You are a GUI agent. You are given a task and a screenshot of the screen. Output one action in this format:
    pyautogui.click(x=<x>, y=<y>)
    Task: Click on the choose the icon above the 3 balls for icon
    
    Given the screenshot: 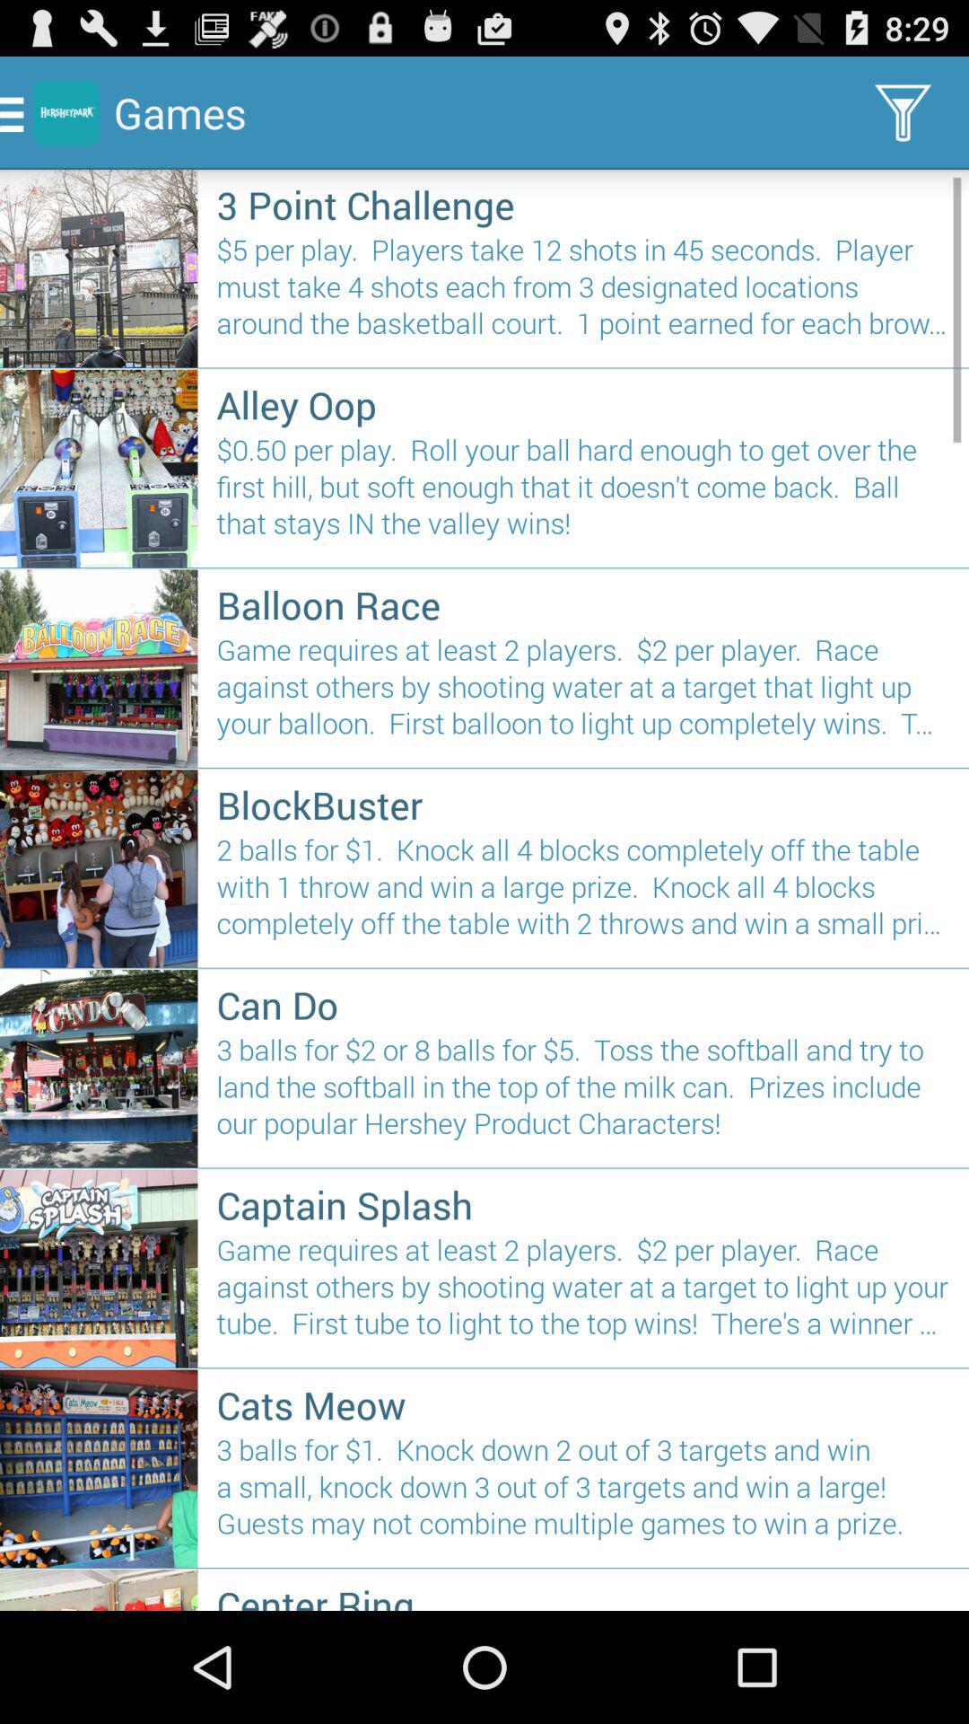 What is the action you would take?
    pyautogui.click(x=583, y=1004)
    